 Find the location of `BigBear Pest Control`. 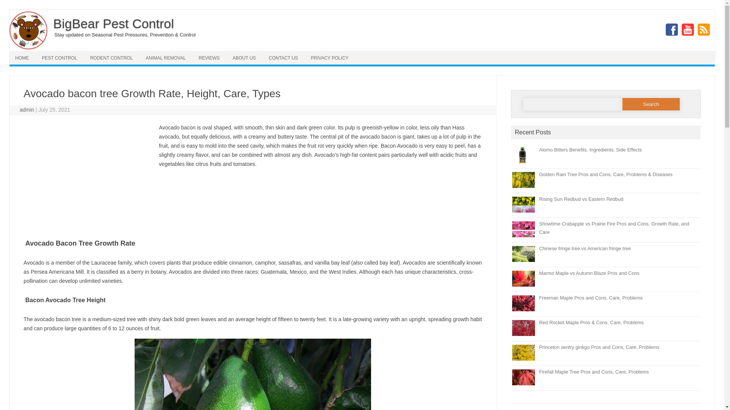

BigBear Pest Control is located at coordinates (113, 24).